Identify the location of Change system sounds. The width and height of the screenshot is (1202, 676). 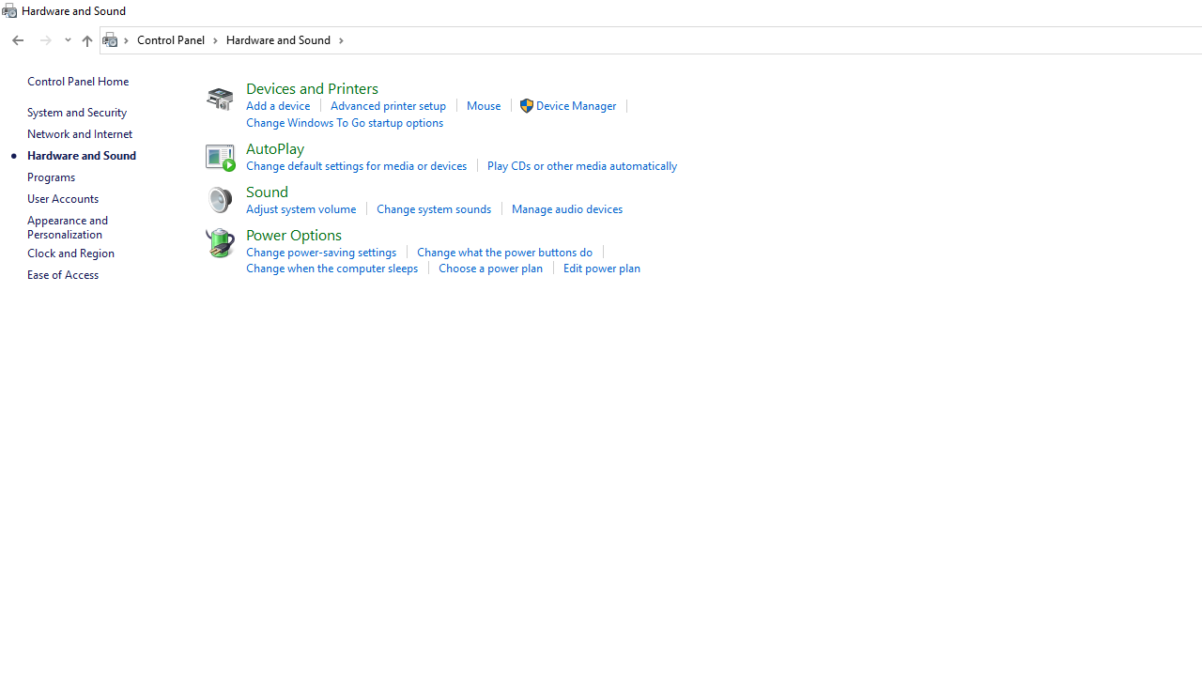
(434, 208).